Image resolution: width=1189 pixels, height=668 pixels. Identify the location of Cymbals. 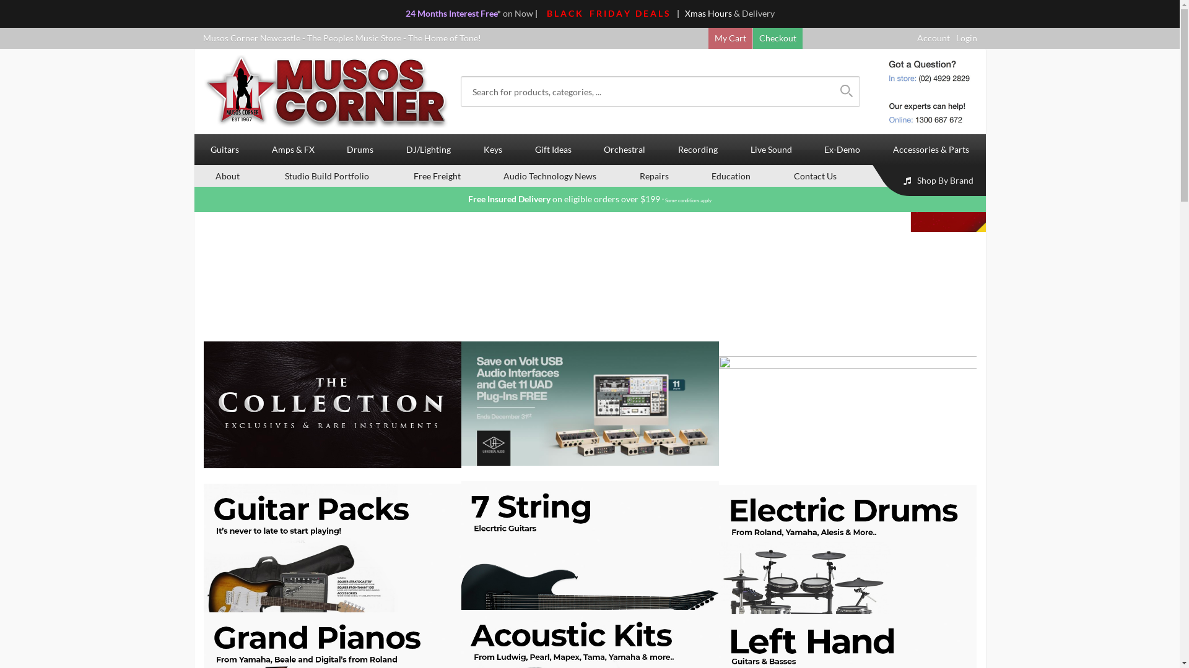
(31, 83).